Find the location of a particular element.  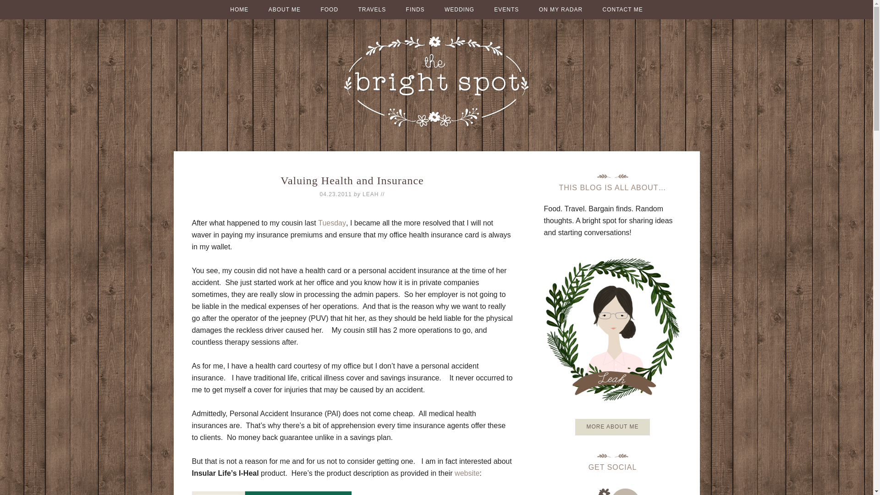

FINDS is located at coordinates (415, 10).